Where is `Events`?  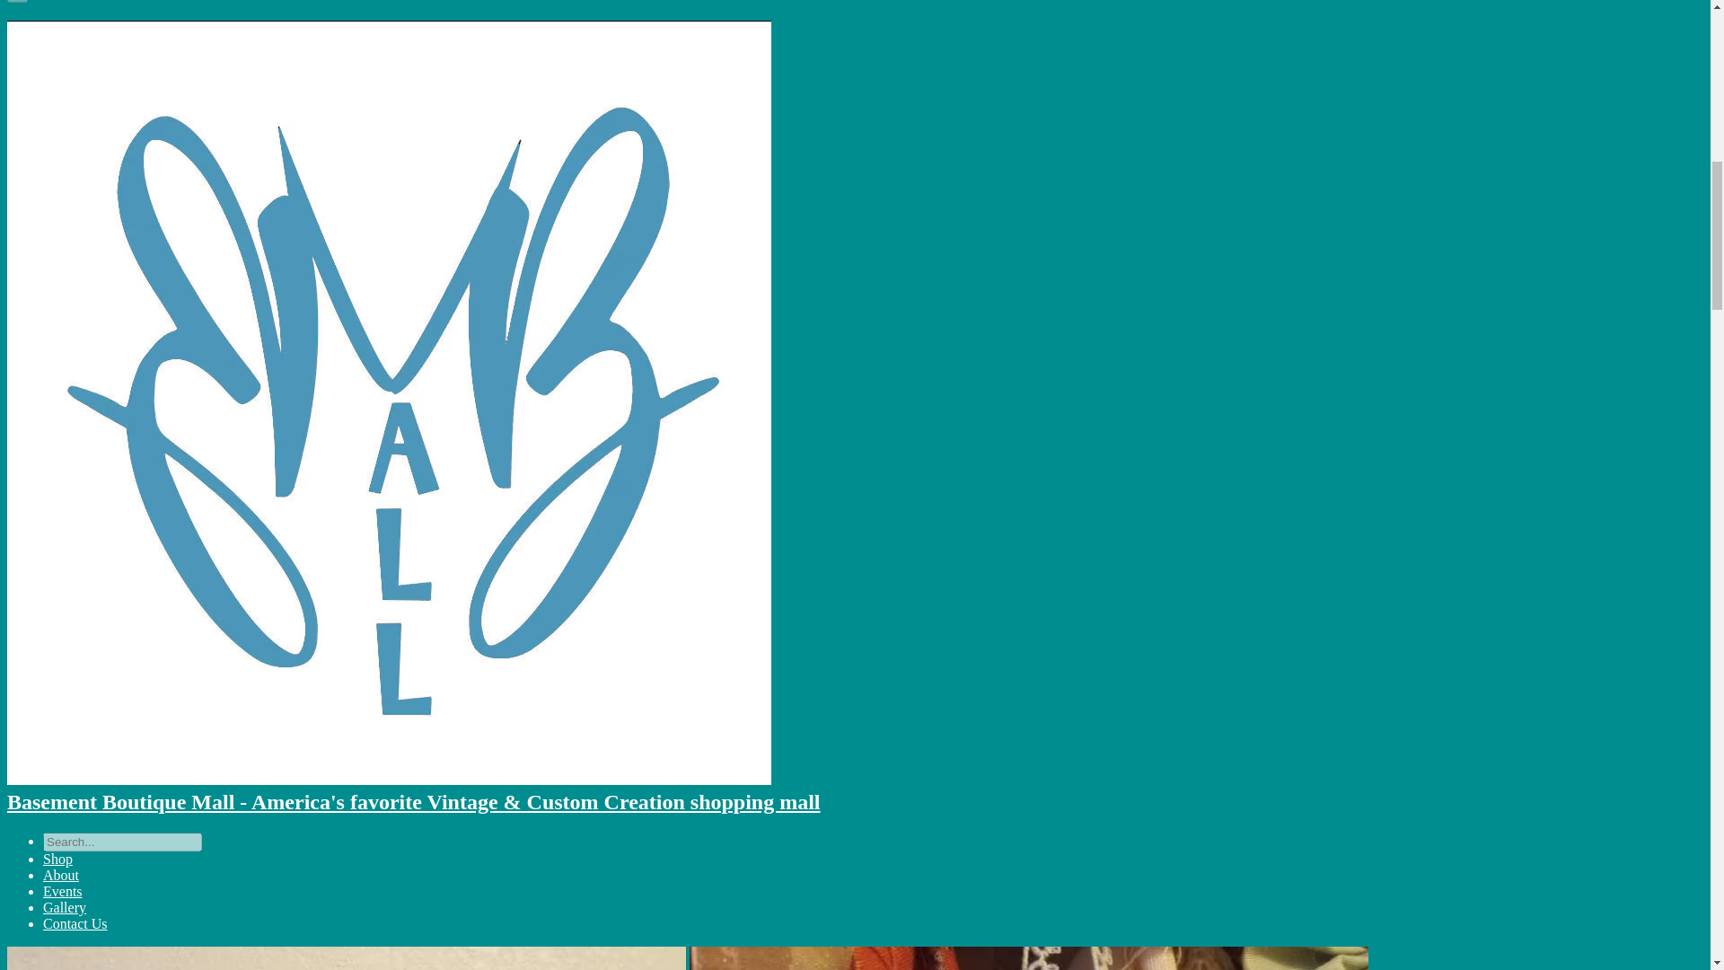 Events is located at coordinates (63, 891).